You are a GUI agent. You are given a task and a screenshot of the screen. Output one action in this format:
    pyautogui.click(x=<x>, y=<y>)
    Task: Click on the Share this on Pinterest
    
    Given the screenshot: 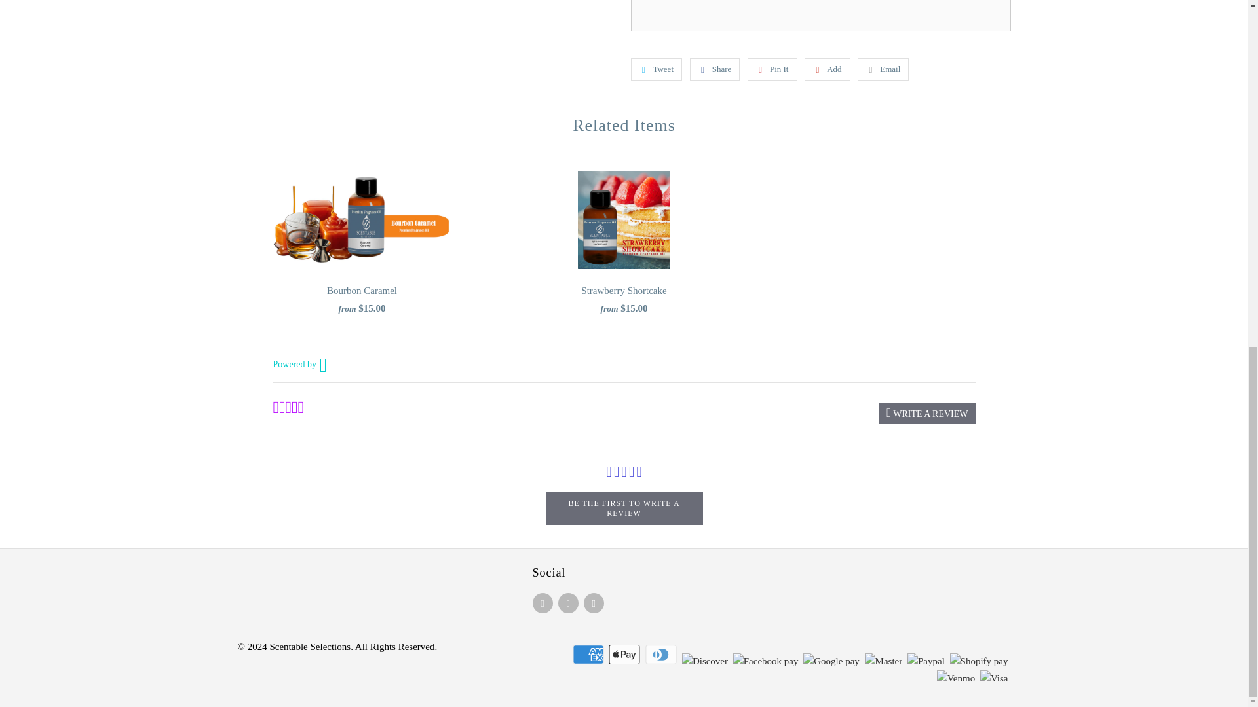 What is the action you would take?
    pyautogui.click(x=772, y=69)
    